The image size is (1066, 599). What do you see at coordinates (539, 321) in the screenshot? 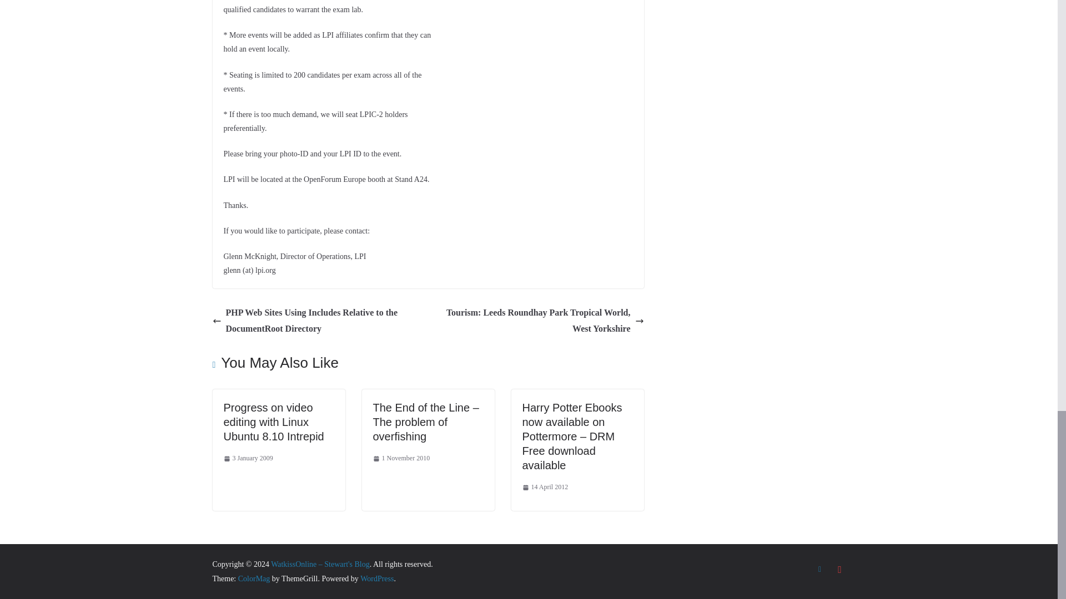
I see `Tourism: Leeds Roundhay Park Tropical World, West Yorkshire` at bounding box center [539, 321].